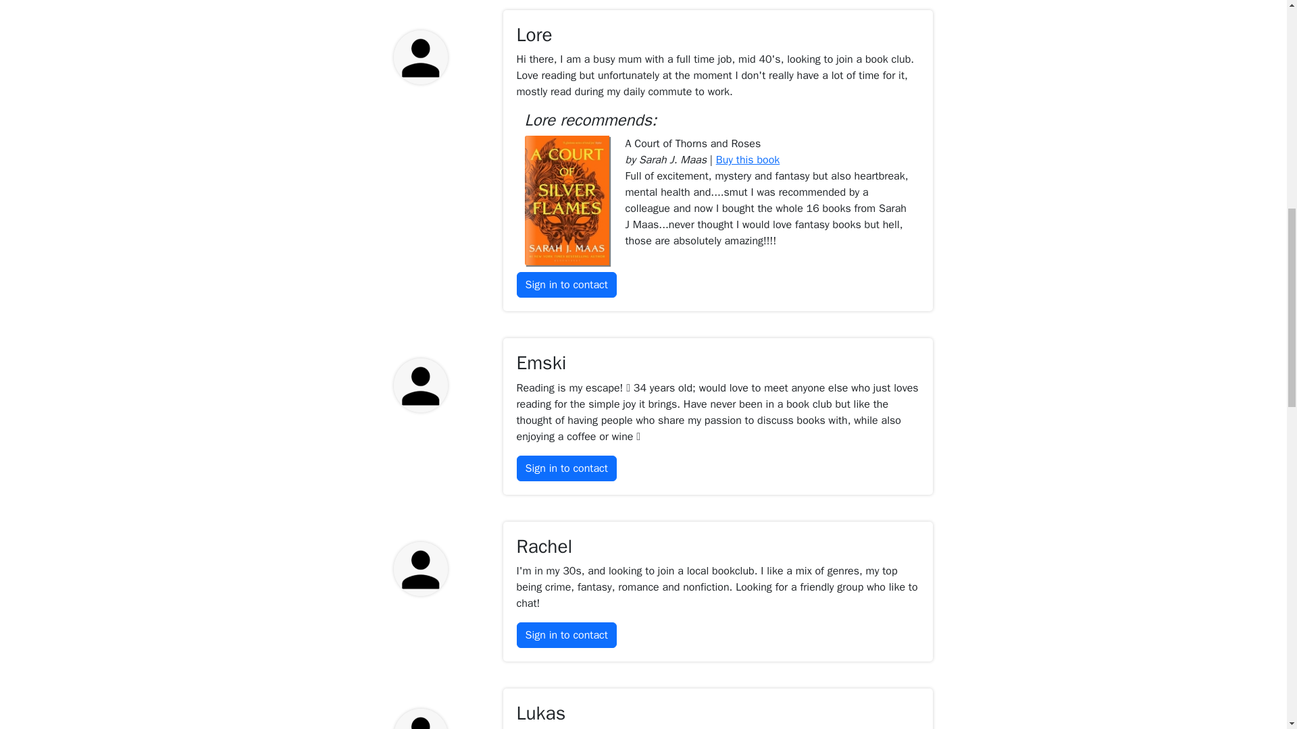  Describe the element at coordinates (566, 635) in the screenshot. I see `Sign in to contact` at that location.